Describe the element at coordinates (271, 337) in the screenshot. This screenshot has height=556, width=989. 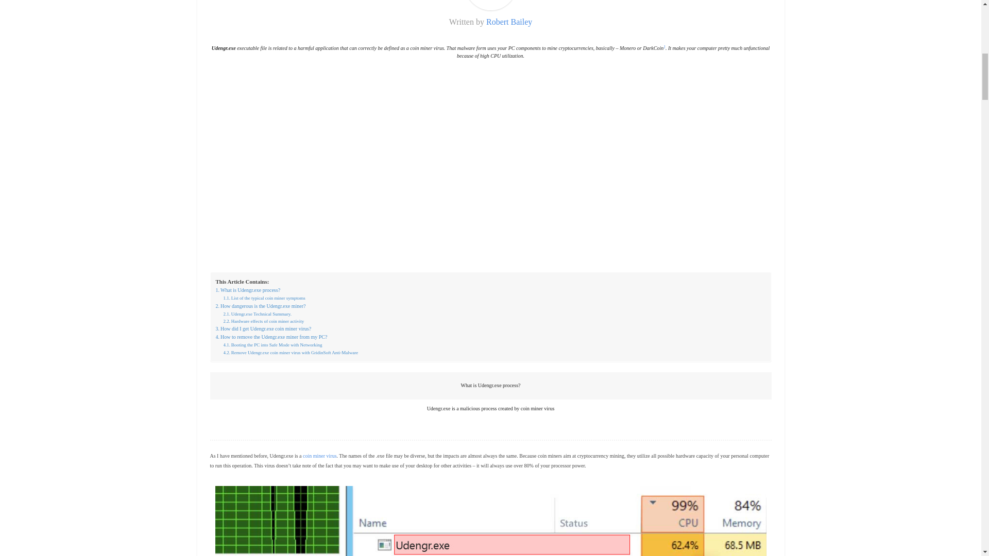
I see `How to remove the Udengr.exe miner from my PC?` at that location.